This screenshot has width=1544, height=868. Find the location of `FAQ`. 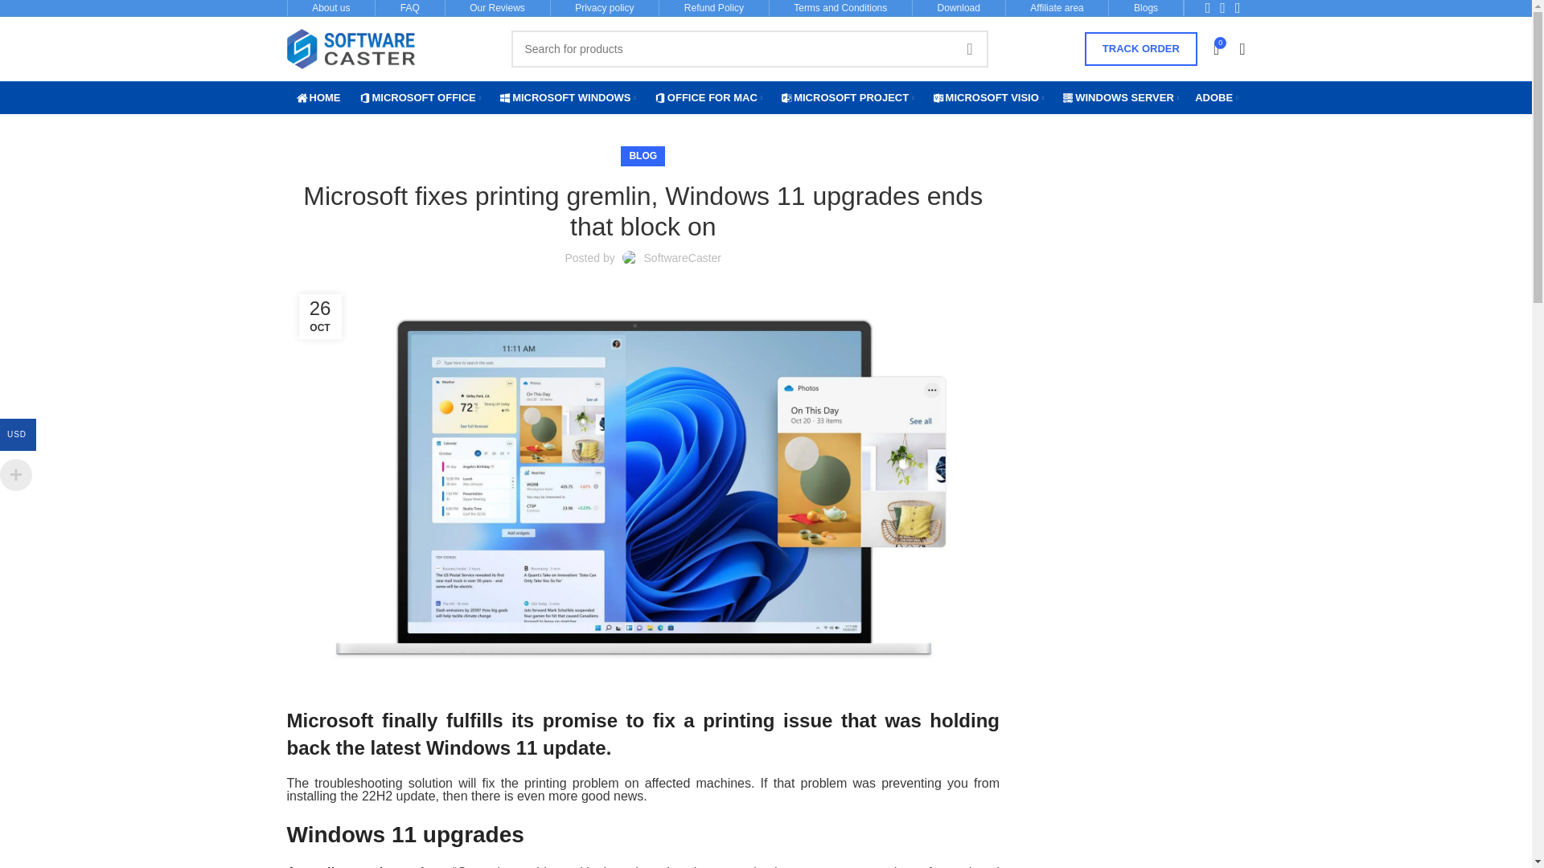

FAQ is located at coordinates (410, 8).